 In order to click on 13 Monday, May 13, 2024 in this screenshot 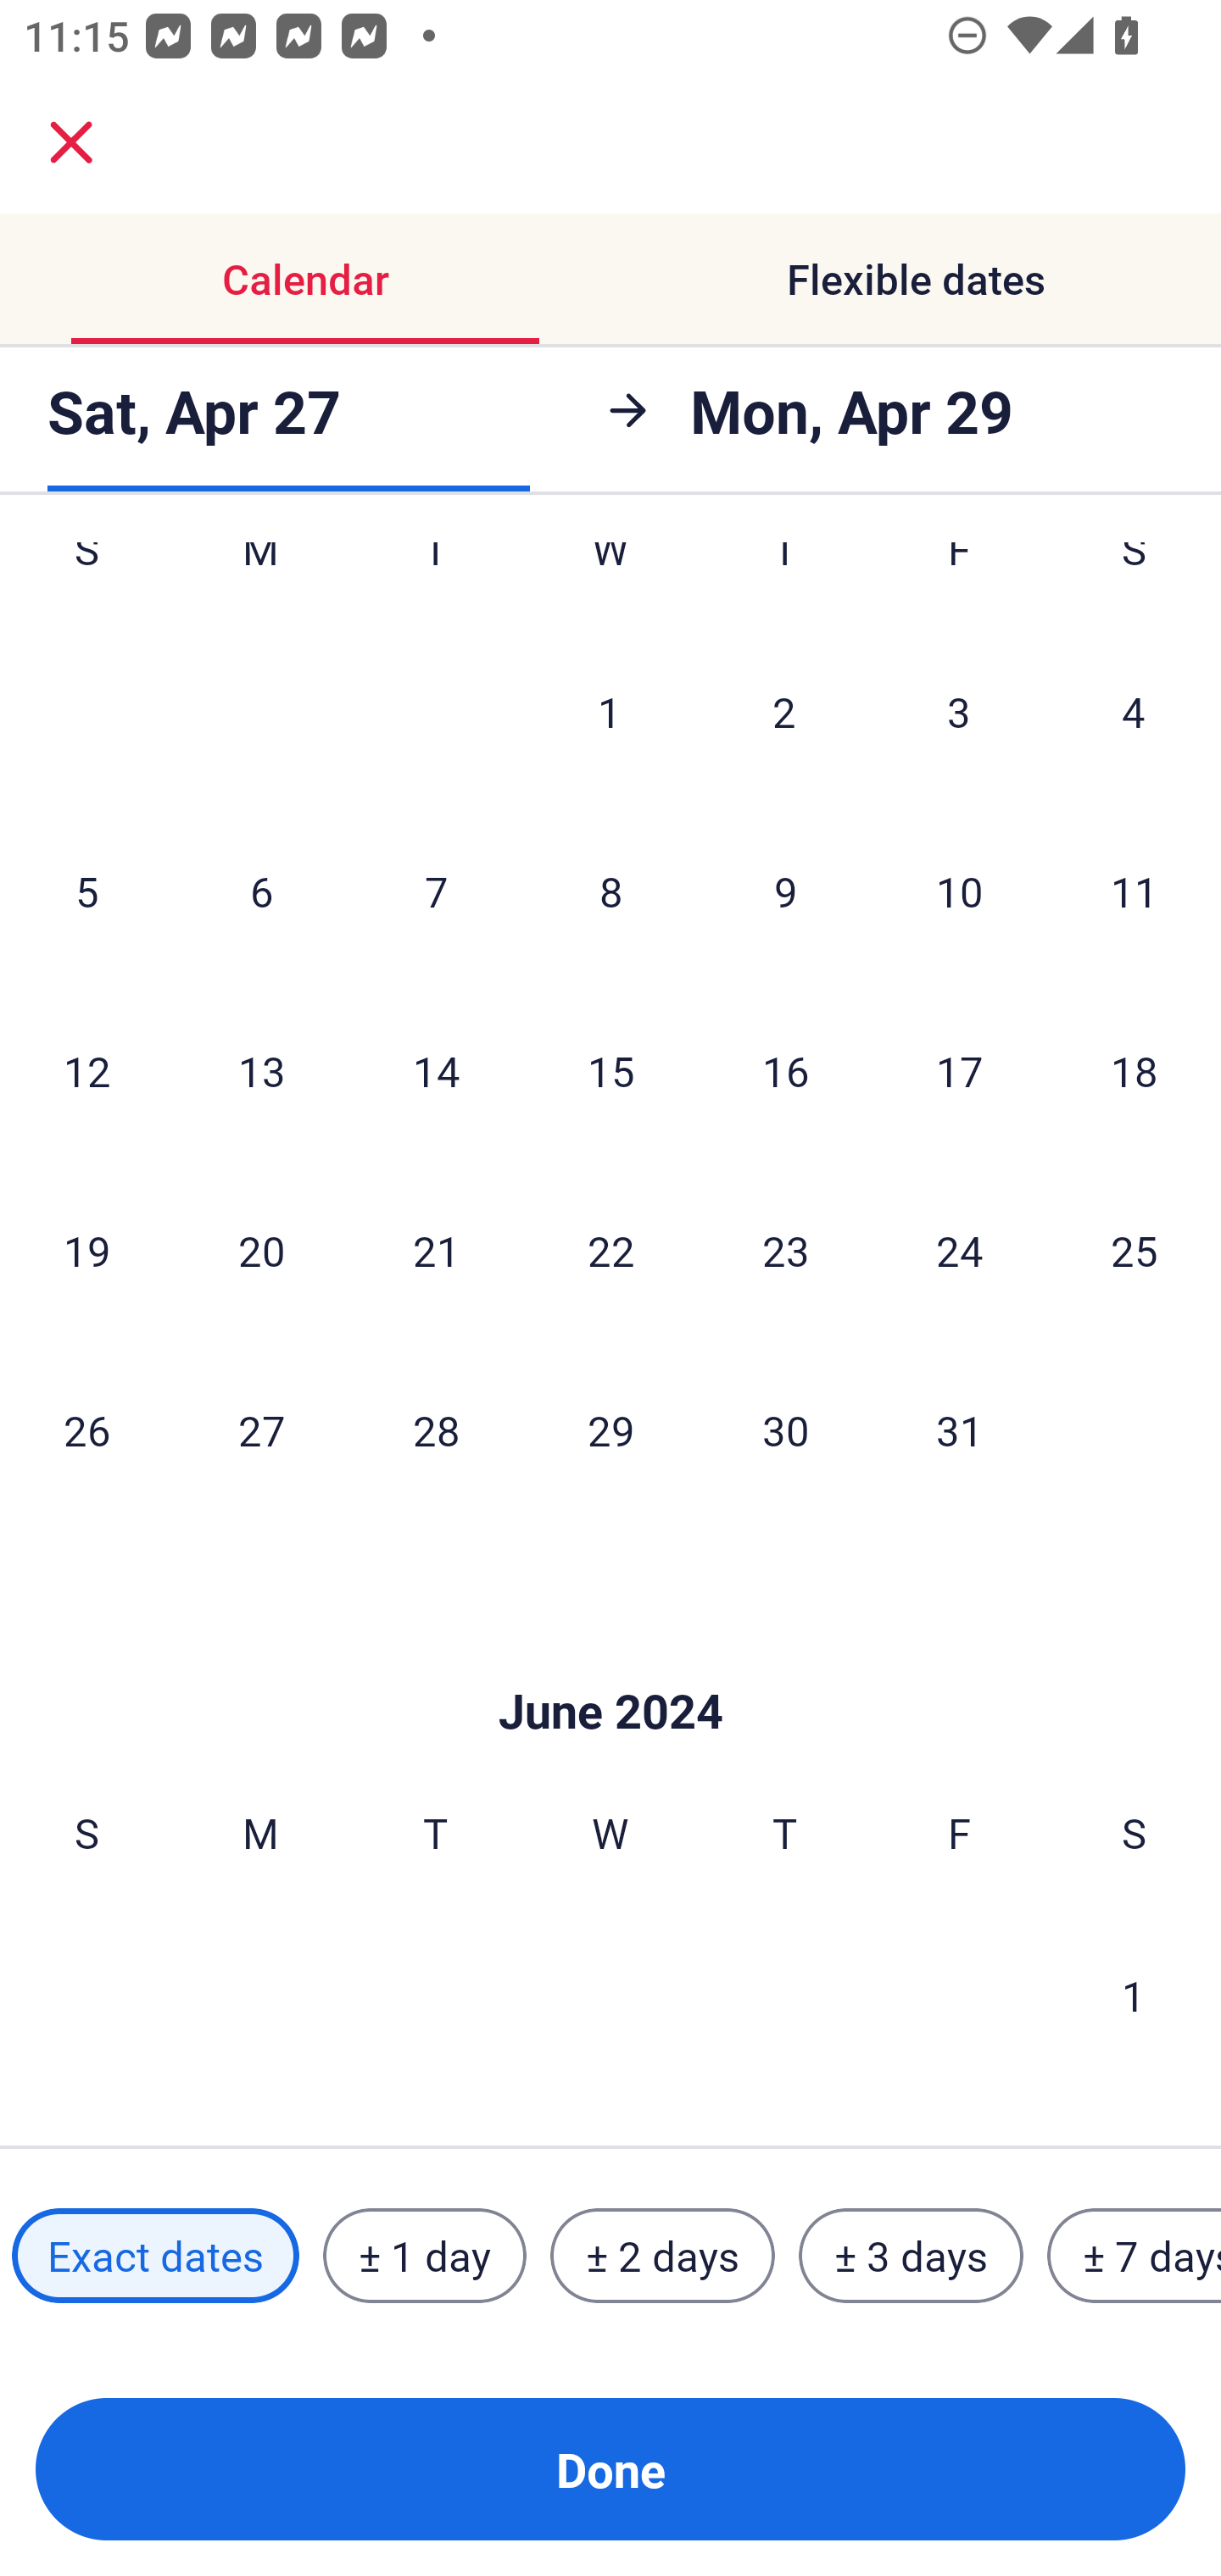, I will do `click(261, 1069)`.